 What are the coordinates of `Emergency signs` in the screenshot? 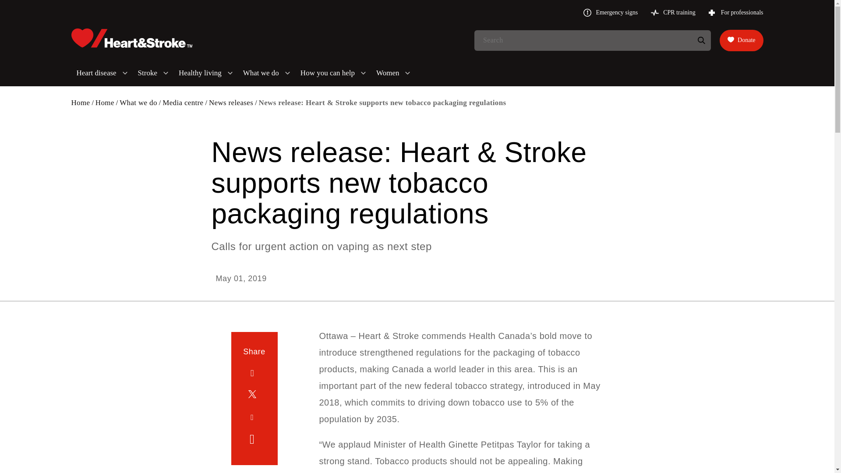 It's located at (611, 12).